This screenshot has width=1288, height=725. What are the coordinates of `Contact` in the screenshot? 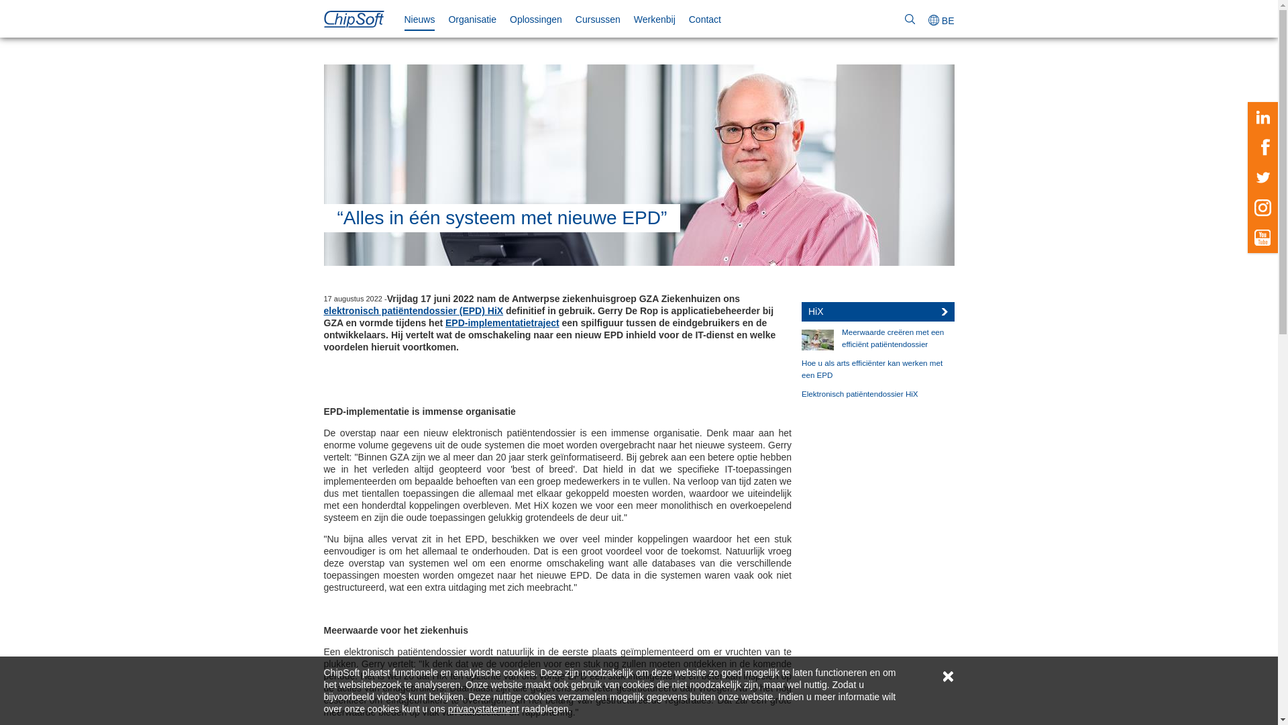 It's located at (705, 19).